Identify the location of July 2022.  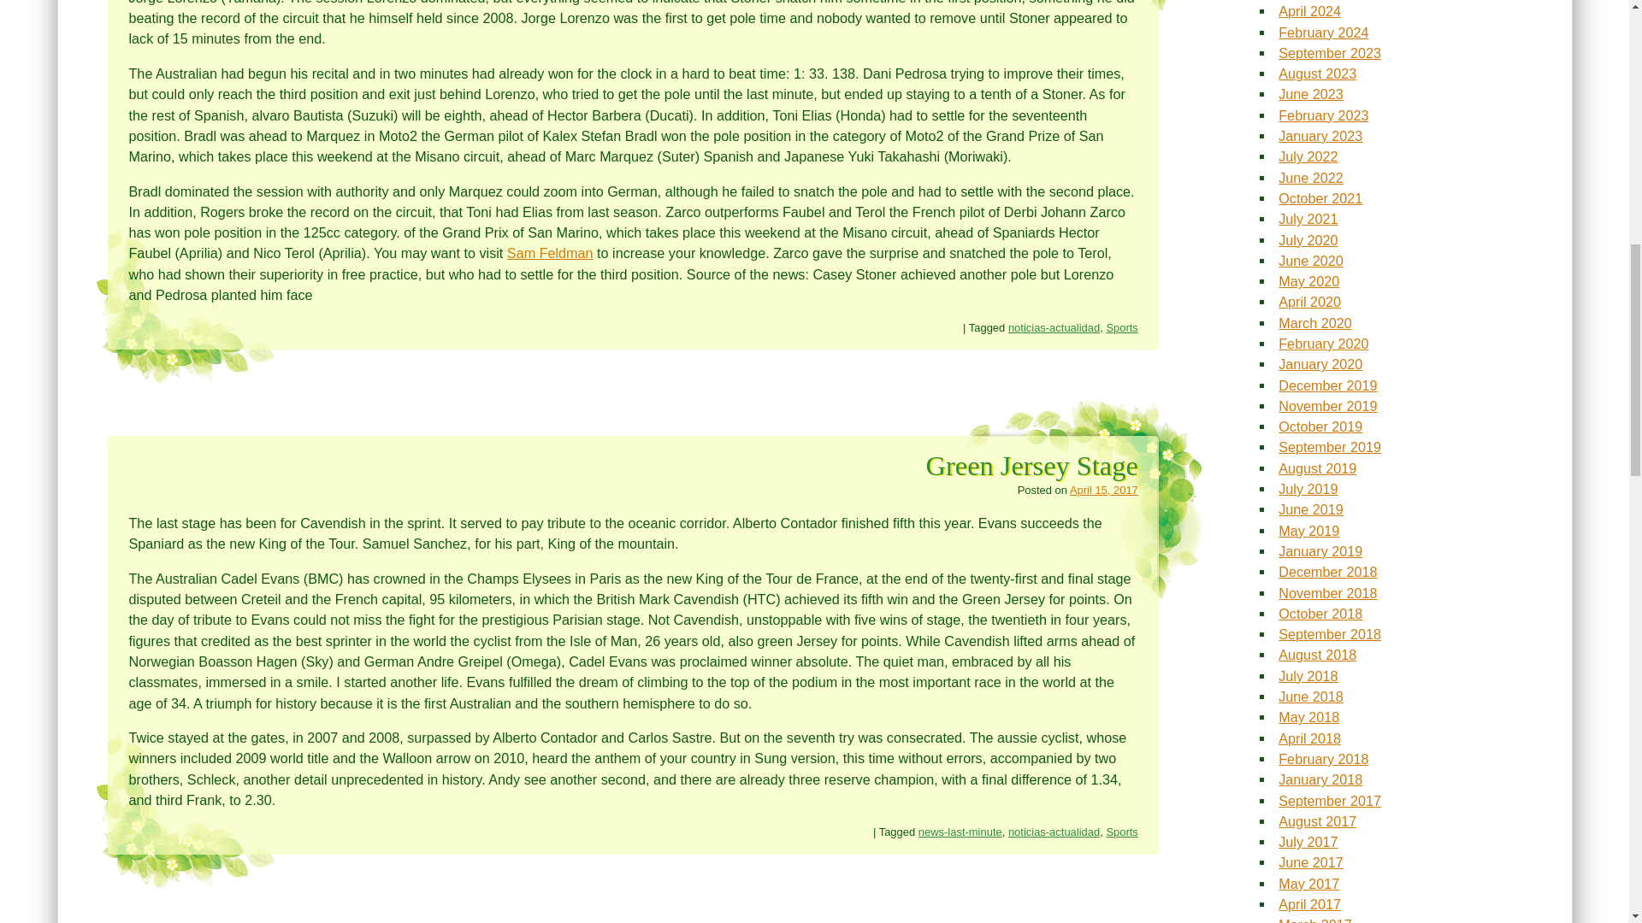
(1308, 156).